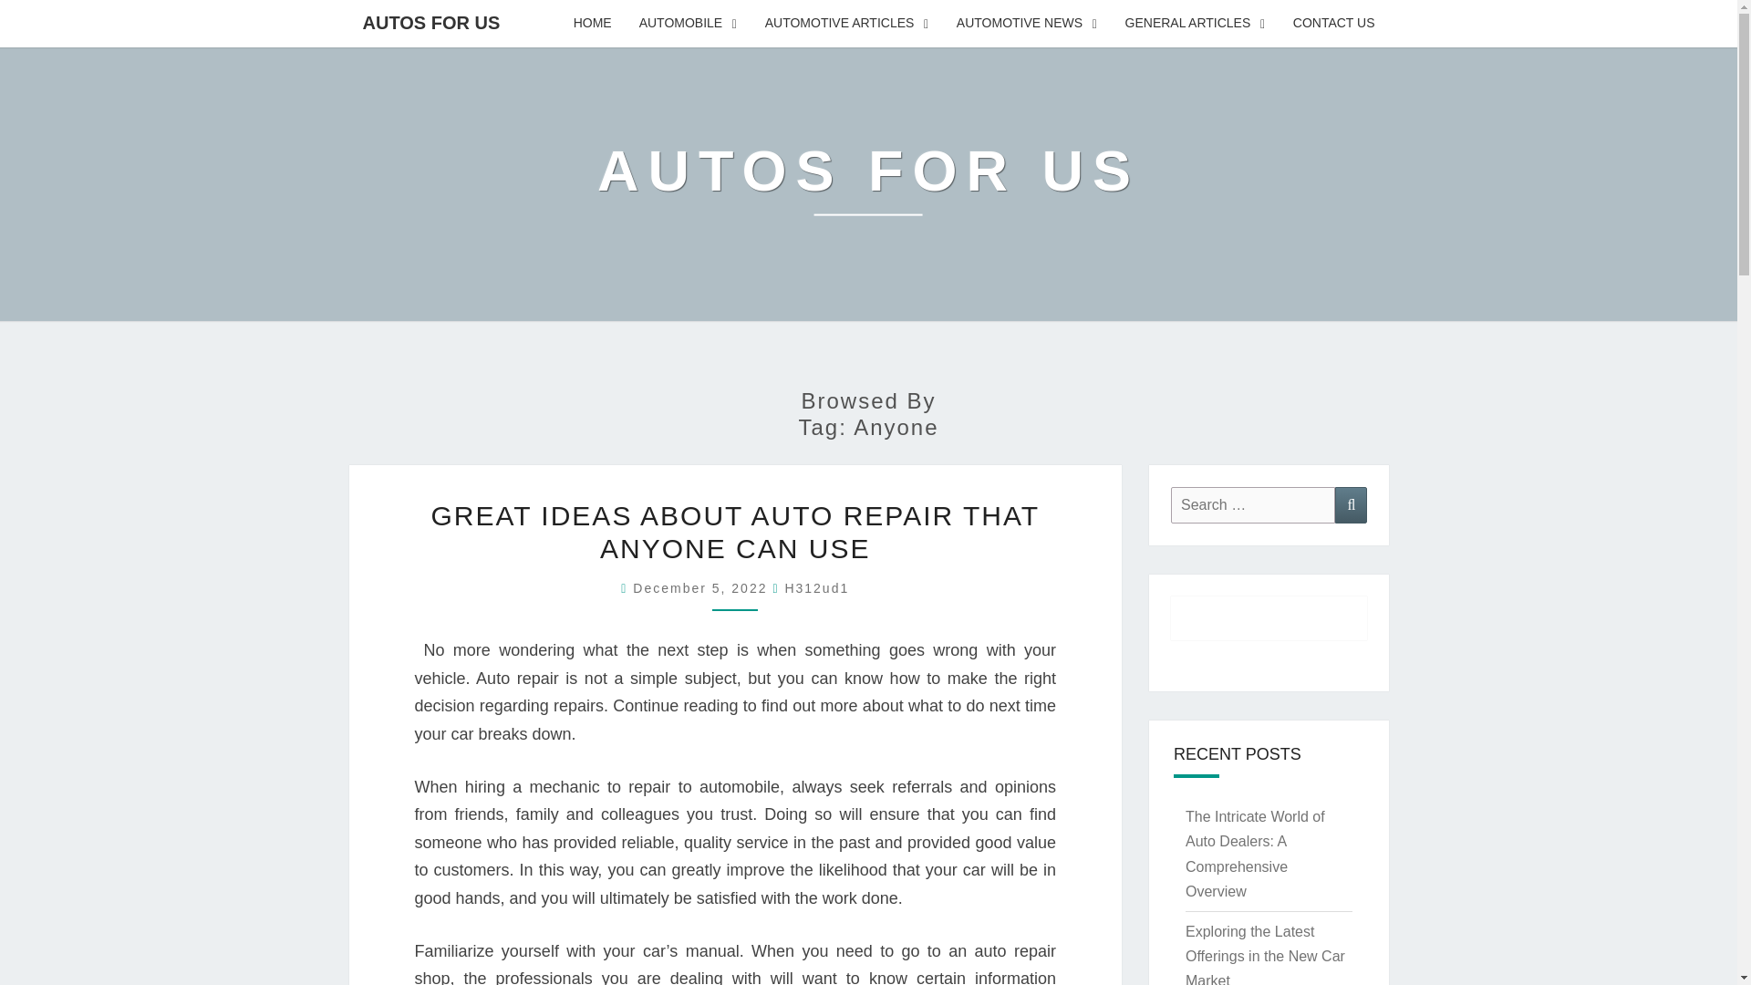 The height and width of the screenshot is (985, 1751). What do you see at coordinates (817, 588) in the screenshot?
I see `H312ud1` at bounding box center [817, 588].